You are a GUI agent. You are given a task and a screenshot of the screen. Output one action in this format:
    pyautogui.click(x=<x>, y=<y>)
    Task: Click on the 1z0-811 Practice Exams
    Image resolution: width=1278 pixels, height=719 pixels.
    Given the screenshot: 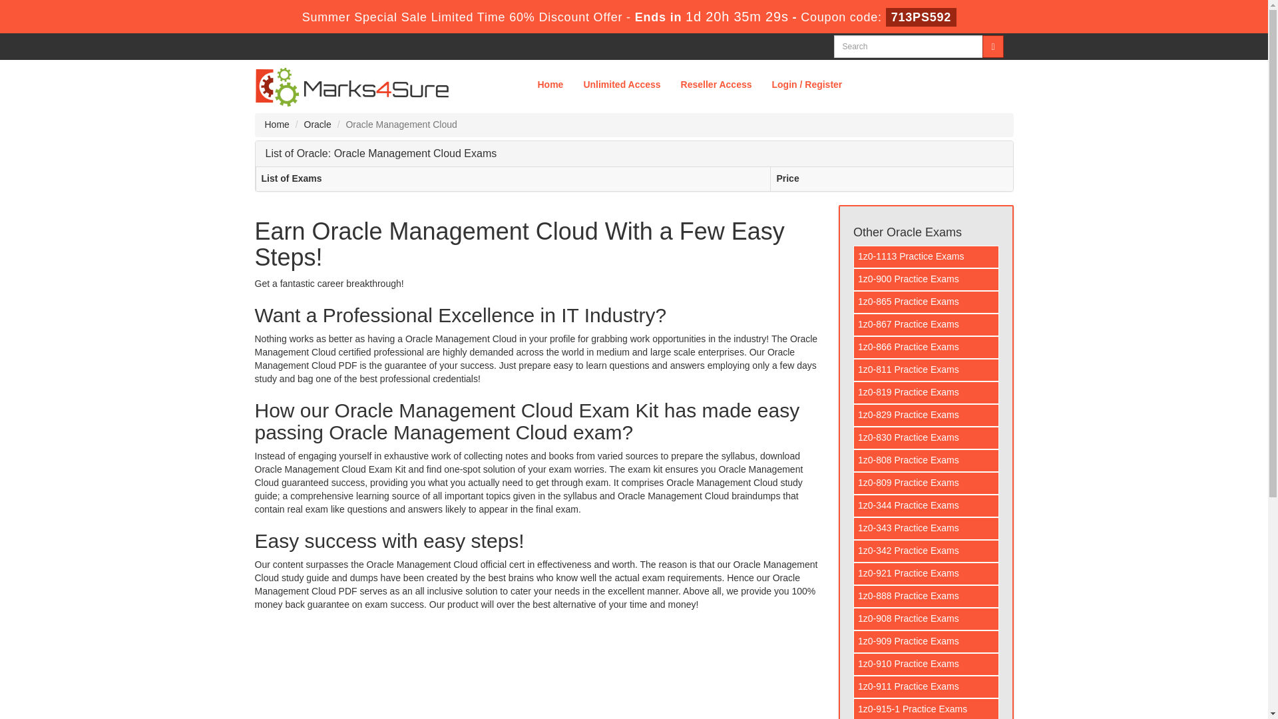 What is the action you would take?
    pyautogui.click(x=927, y=370)
    